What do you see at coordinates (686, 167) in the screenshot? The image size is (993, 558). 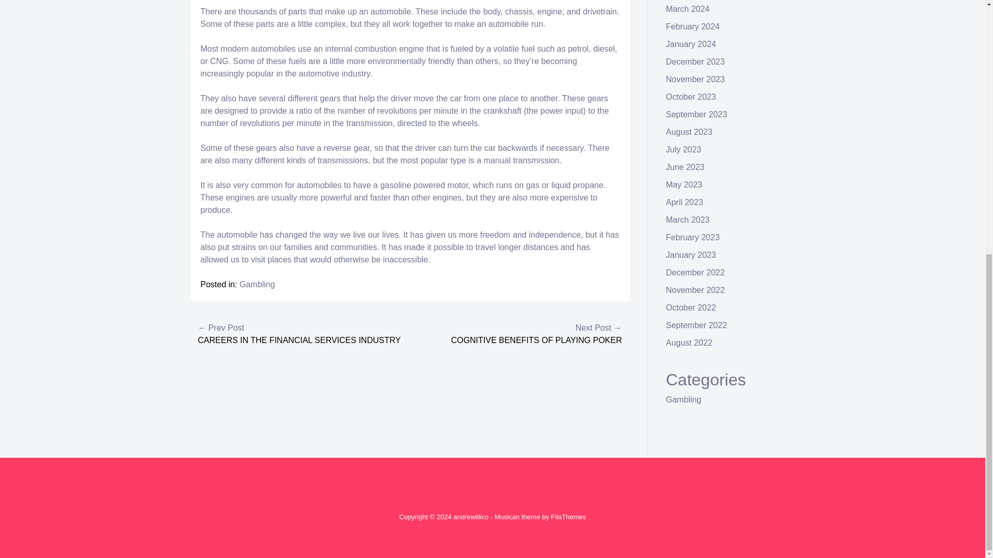 I see `June 2023` at bounding box center [686, 167].